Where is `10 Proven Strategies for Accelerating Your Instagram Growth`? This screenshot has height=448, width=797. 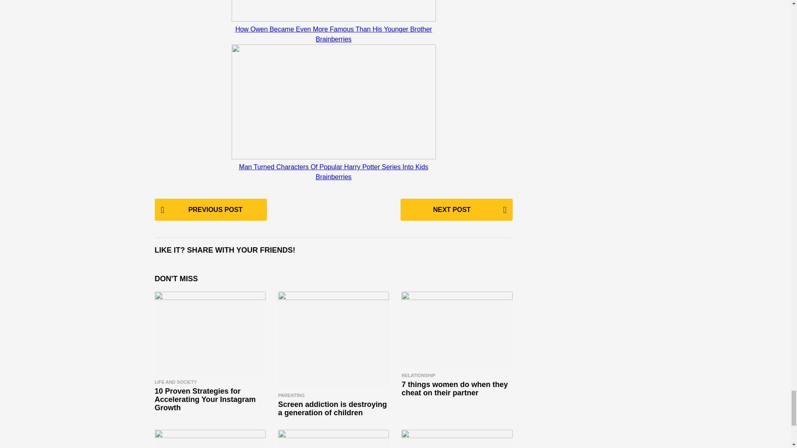 10 Proven Strategies for Accelerating Your Instagram Growth is located at coordinates (210, 333).